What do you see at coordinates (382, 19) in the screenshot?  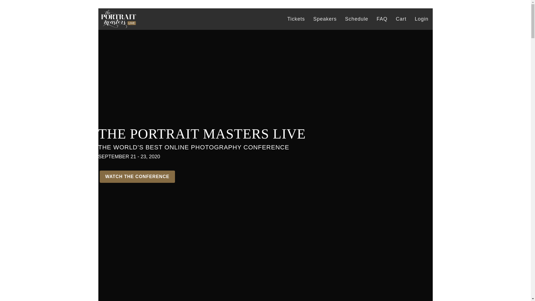 I see `FAQ` at bounding box center [382, 19].